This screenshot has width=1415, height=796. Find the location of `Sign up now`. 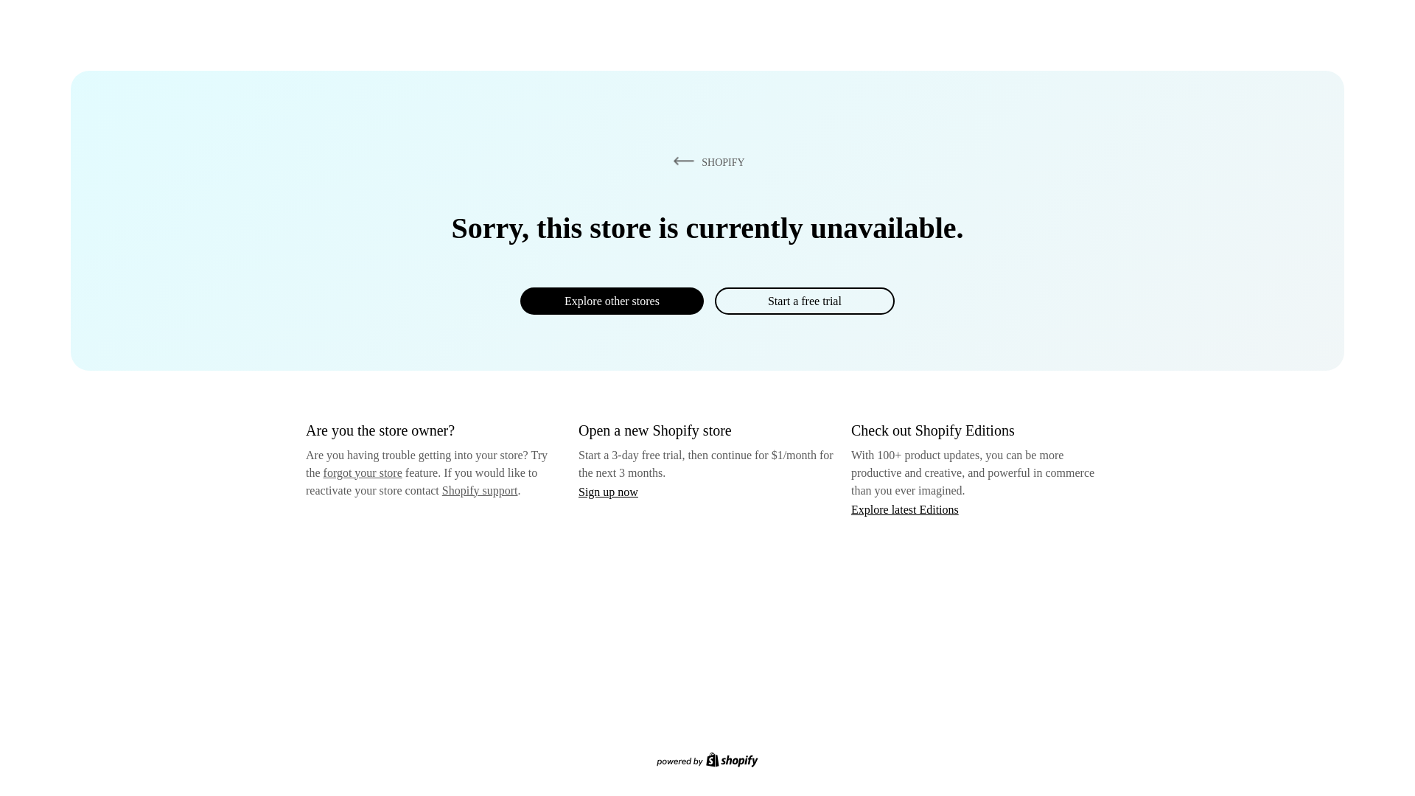

Sign up now is located at coordinates (608, 492).